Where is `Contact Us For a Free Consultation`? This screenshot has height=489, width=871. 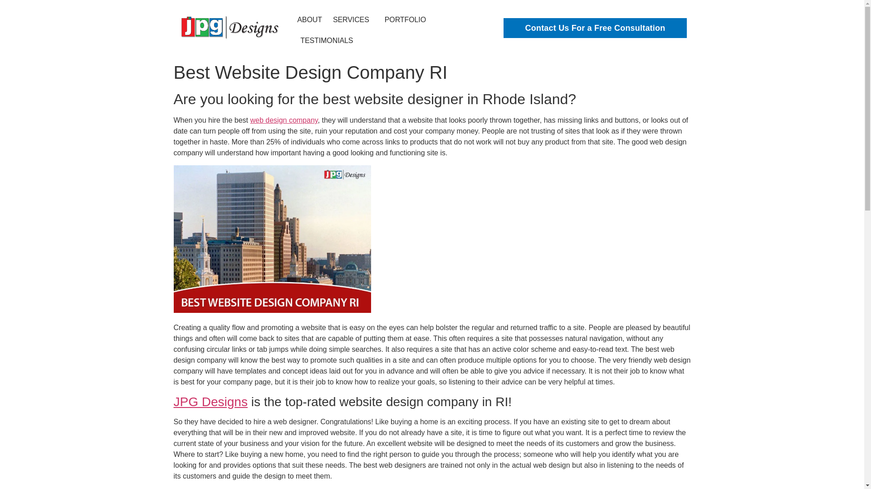
Contact Us For a Free Consultation is located at coordinates (594, 28).